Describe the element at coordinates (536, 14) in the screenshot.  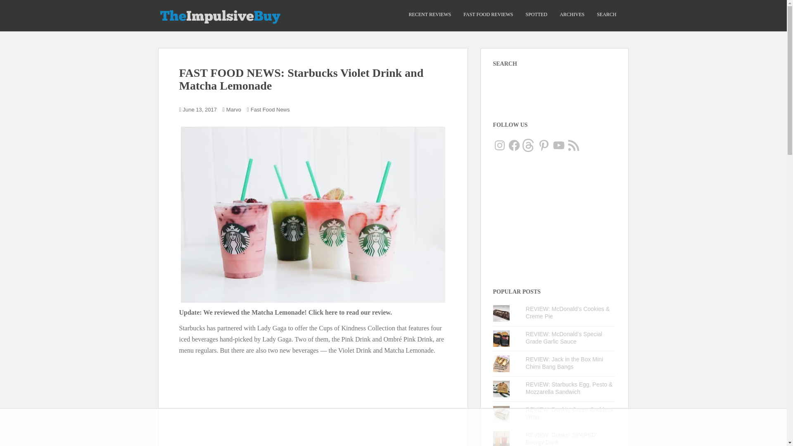
I see `SPOTTED` at that location.